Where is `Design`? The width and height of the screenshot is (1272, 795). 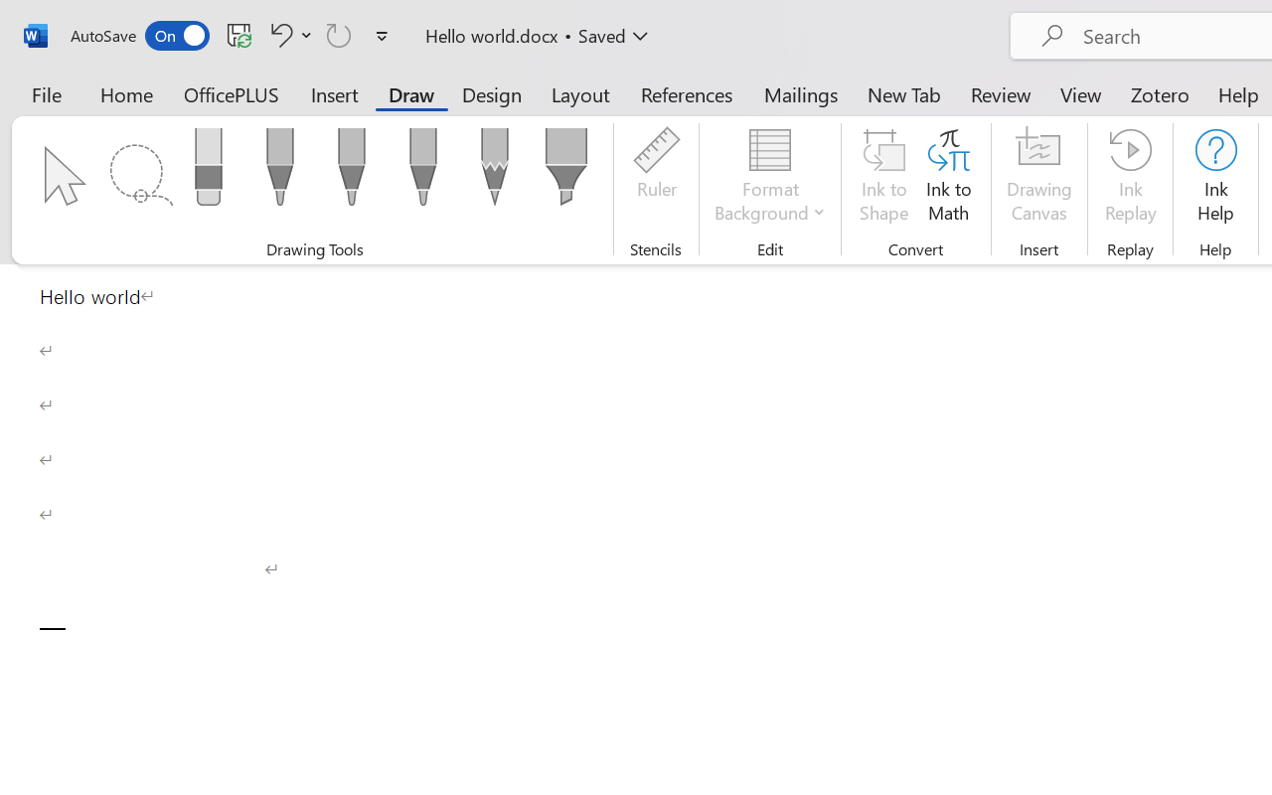
Design is located at coordinates (492, 93).